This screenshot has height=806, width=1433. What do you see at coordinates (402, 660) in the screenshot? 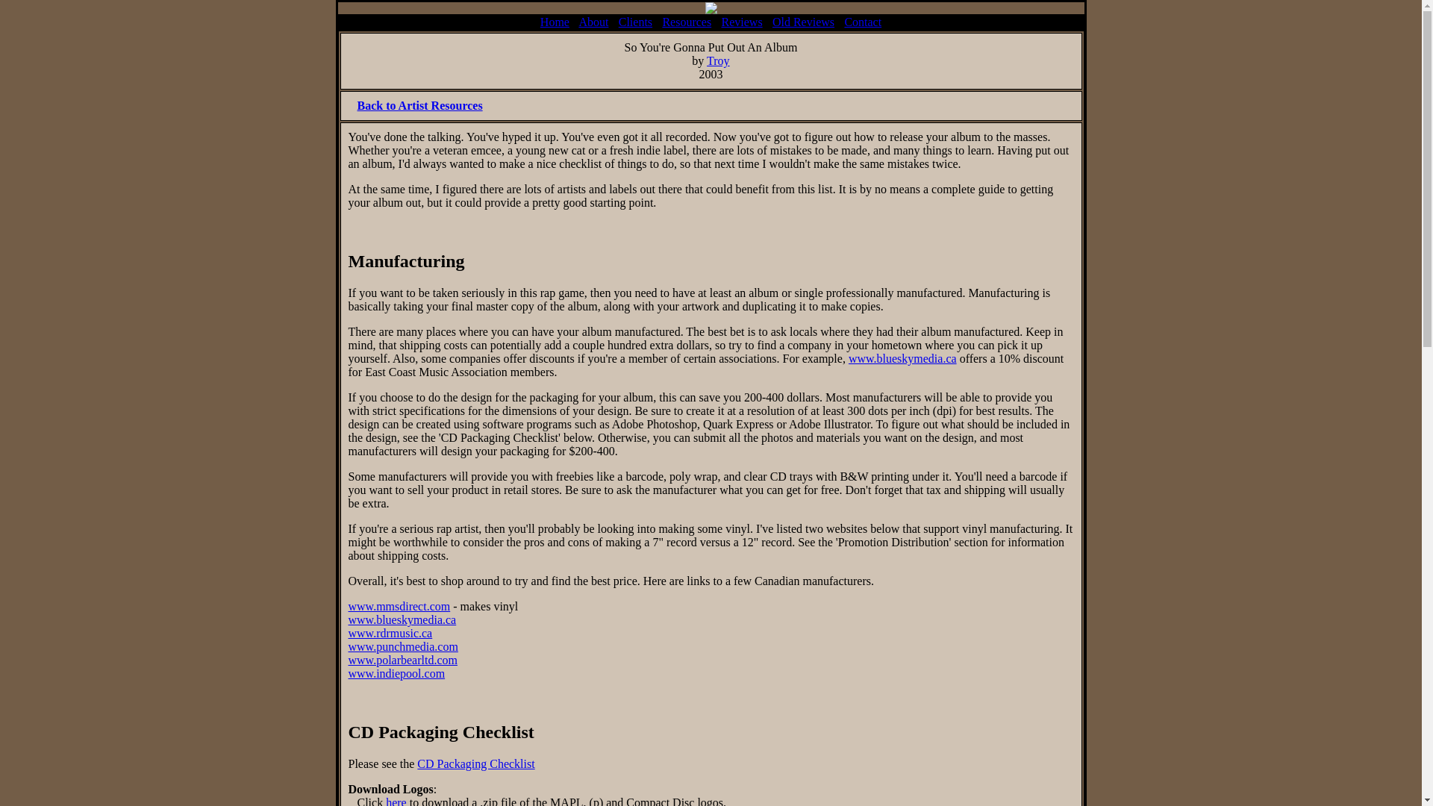
I see `www.polarbearltd.com` at bounding box center [402, 660].